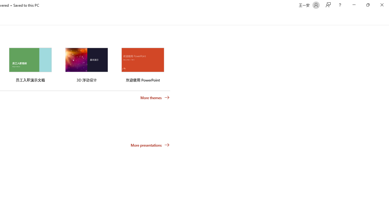 Image resolution: width=389 pixels, height=219 pixels. Describe the element at coordinates (150, 145) in the screenshot. I see `More presentations` at that location.